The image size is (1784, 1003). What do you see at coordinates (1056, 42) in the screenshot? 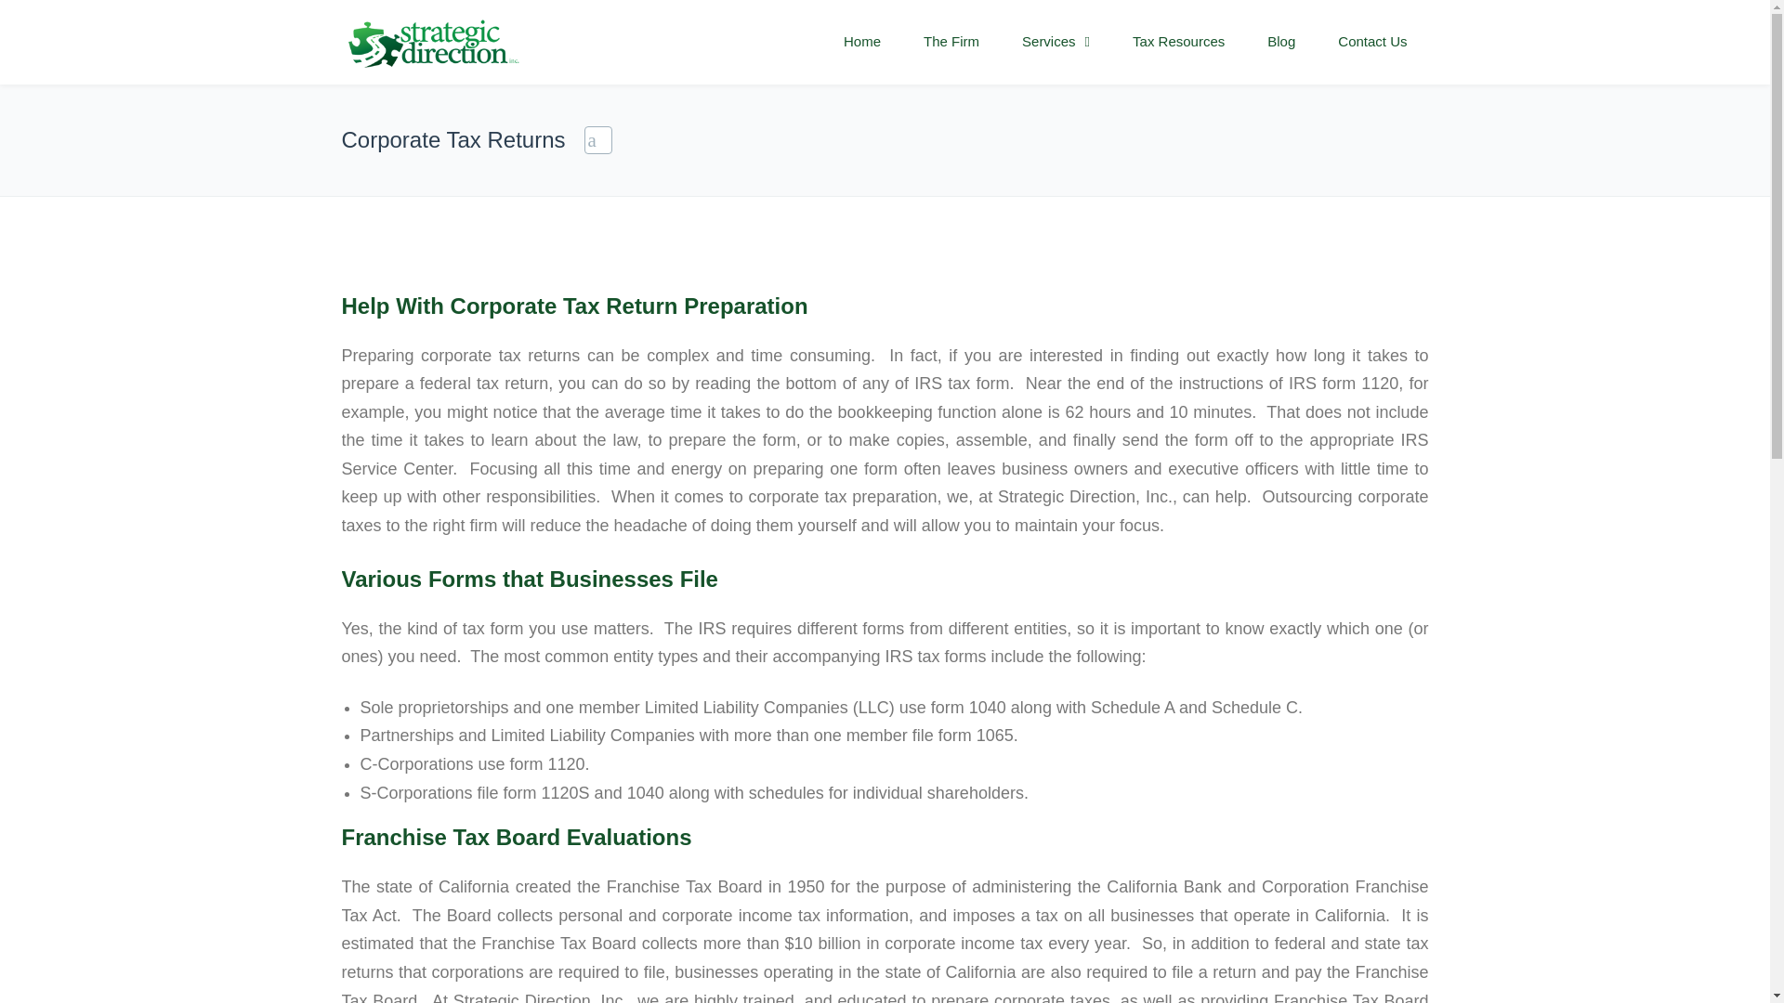
I see `Services` at bounding box center [1056, 42].